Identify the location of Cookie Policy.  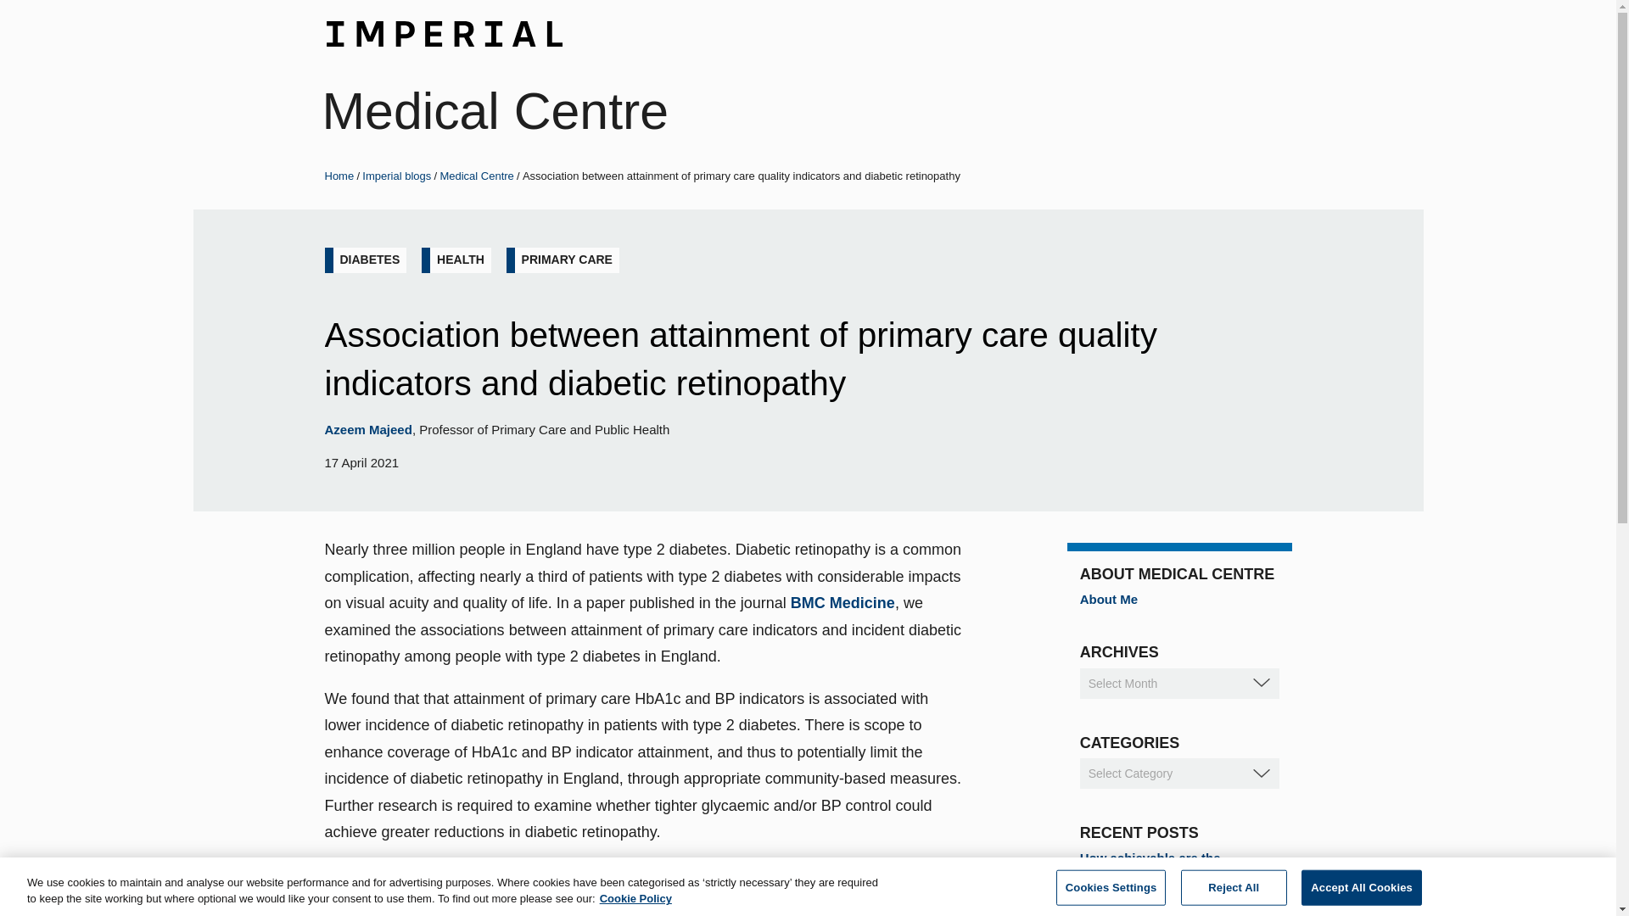
(635, 898).